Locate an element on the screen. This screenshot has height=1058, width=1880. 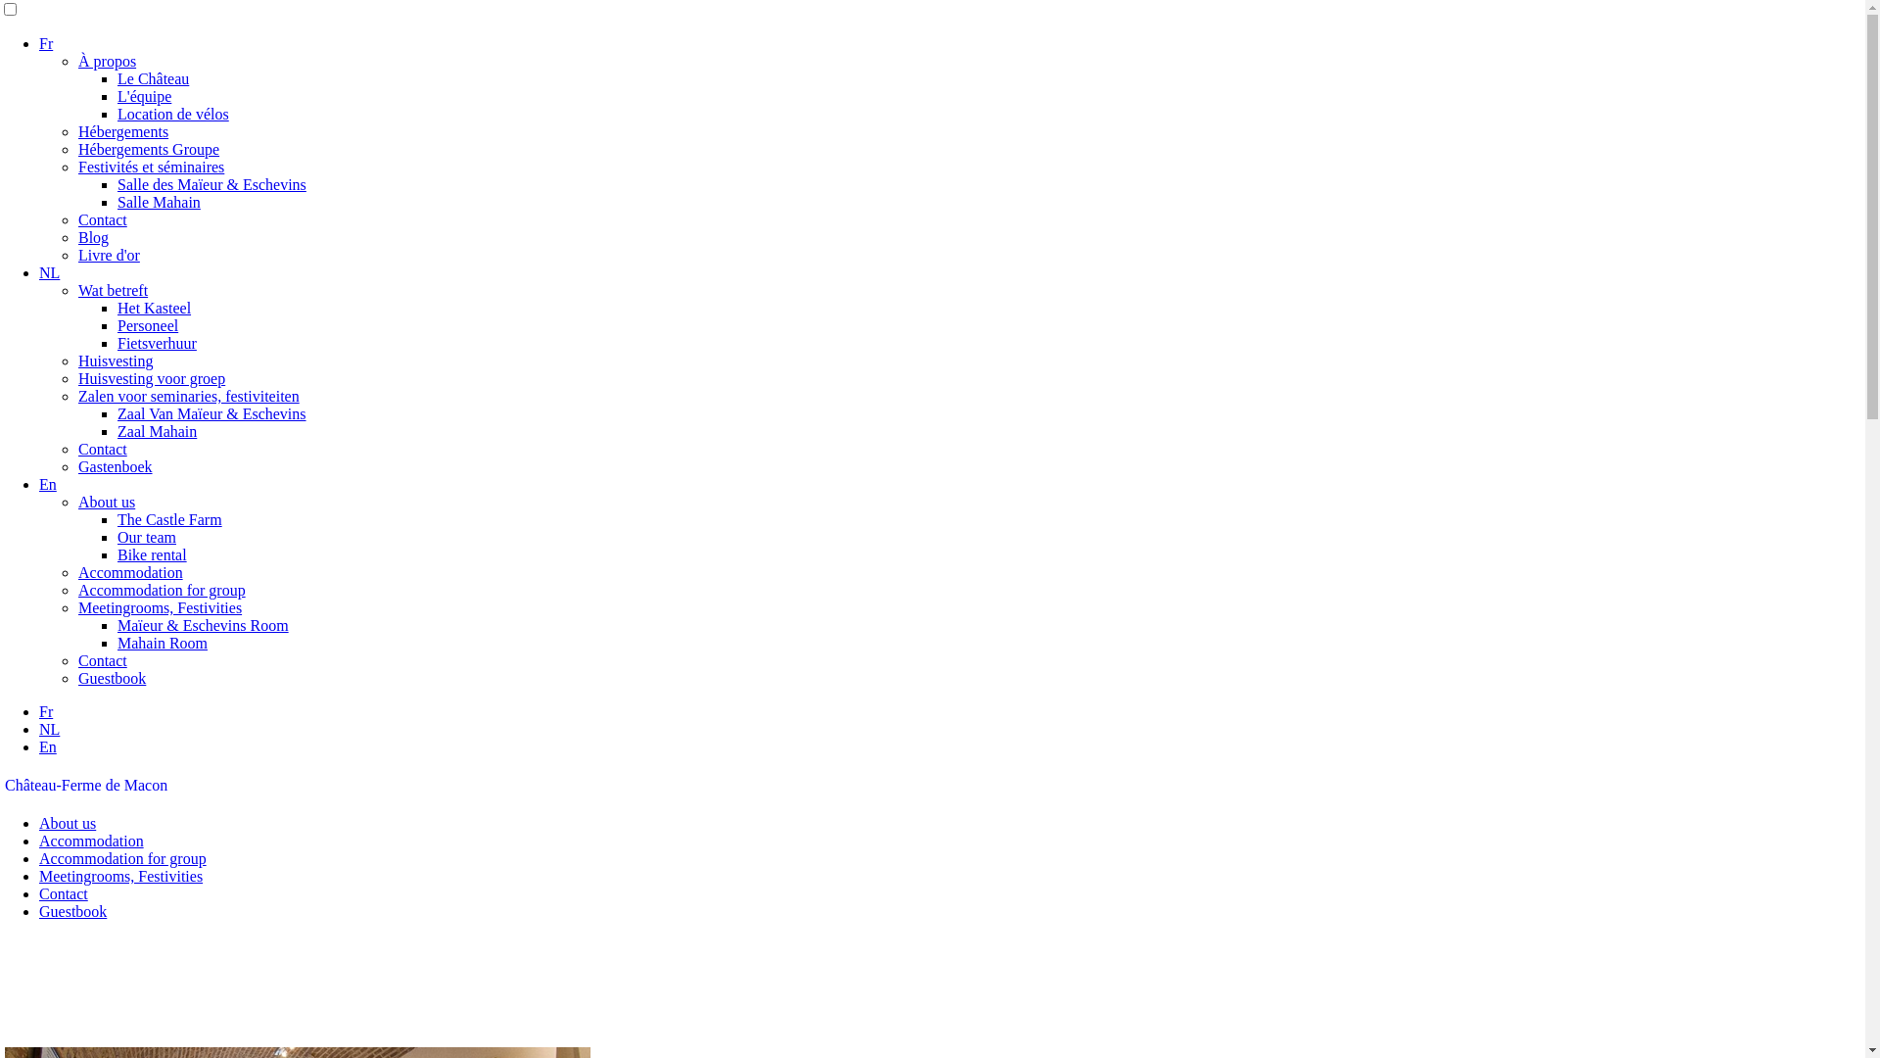
En is located at coordinates (48, 746).